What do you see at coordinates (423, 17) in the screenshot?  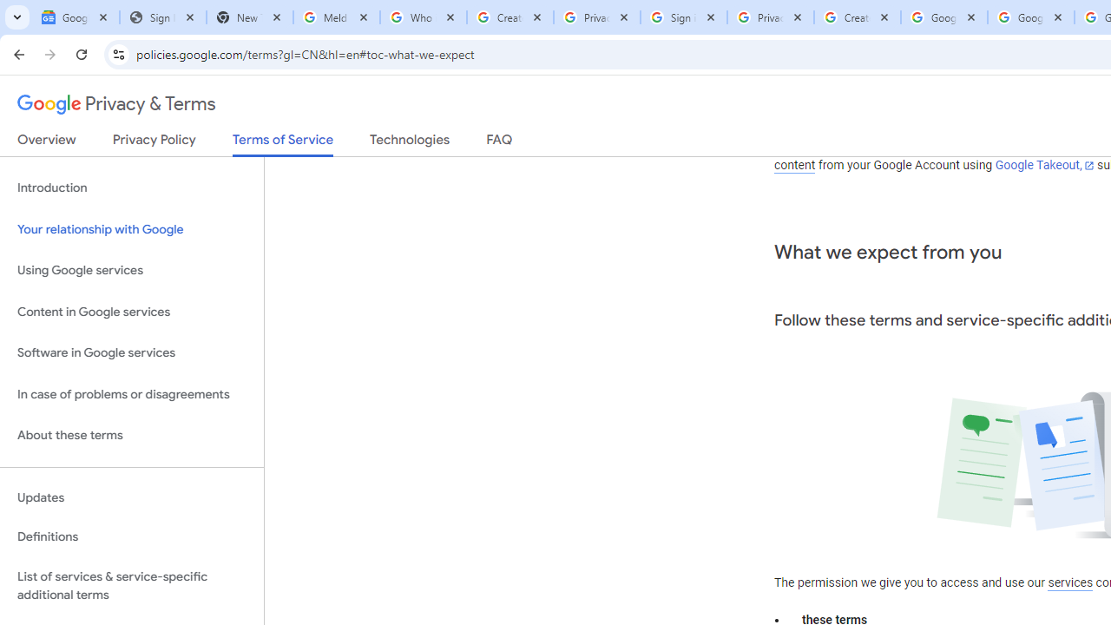 I see `Who is my administrator? - Google Account Help` at bounding box center [423, 17].